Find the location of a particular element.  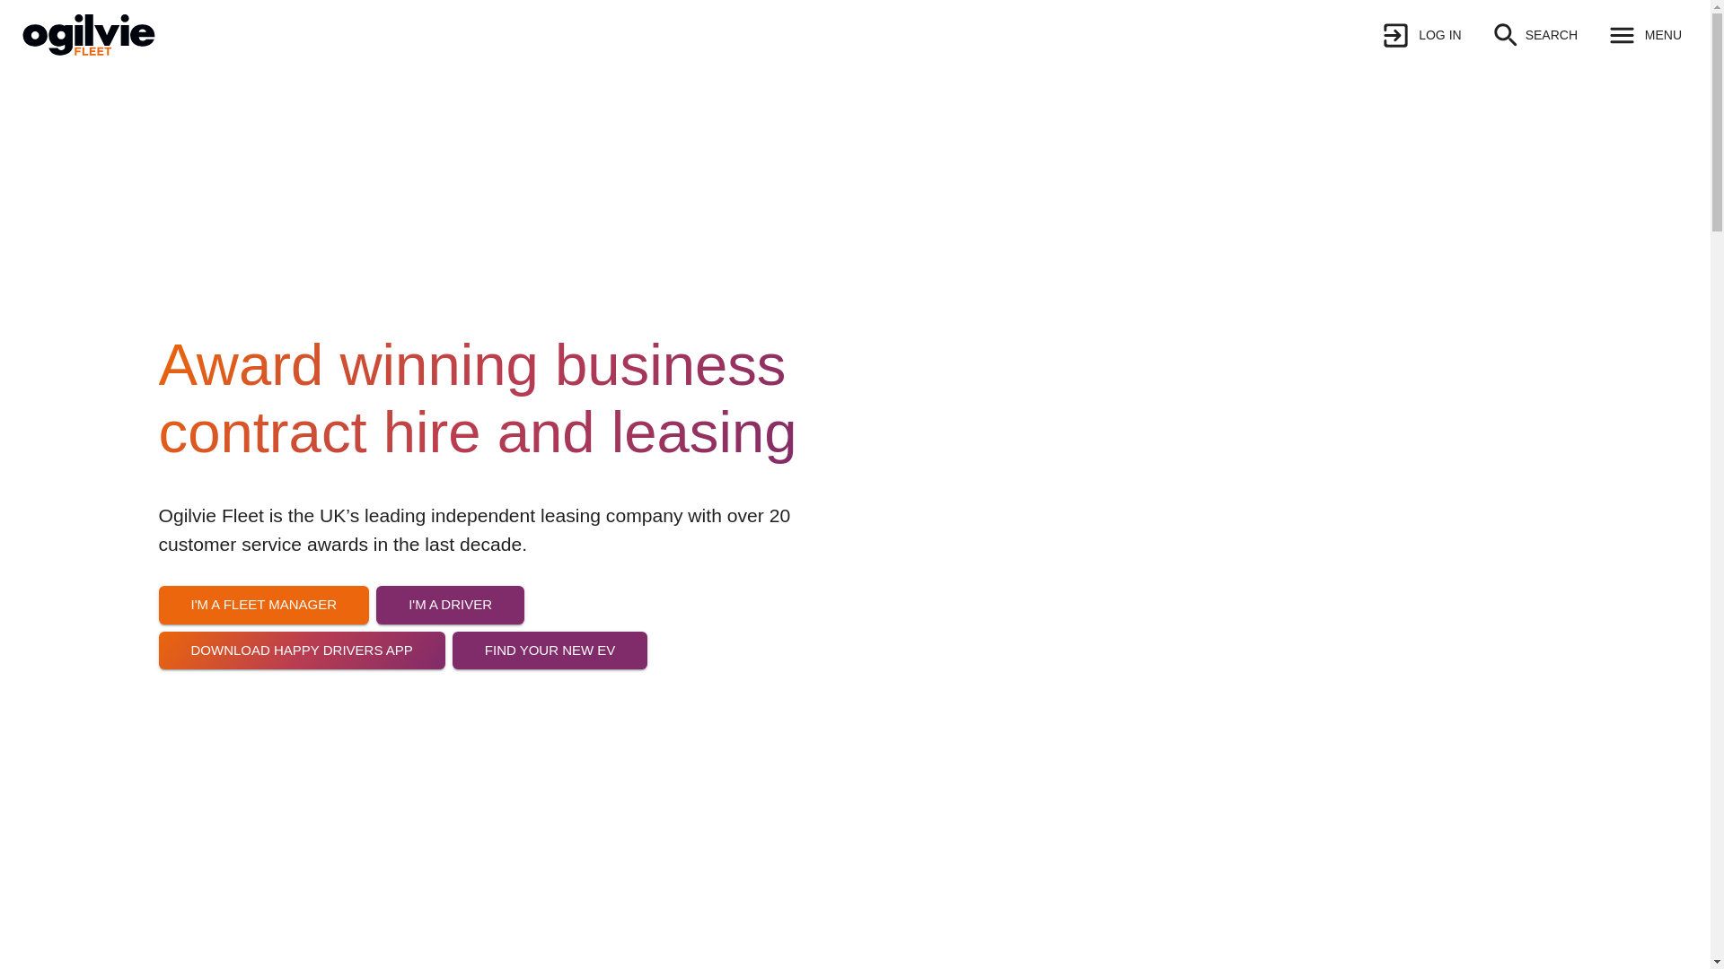

FIND YOUR NEW EV is located at coordinates (550, 720).